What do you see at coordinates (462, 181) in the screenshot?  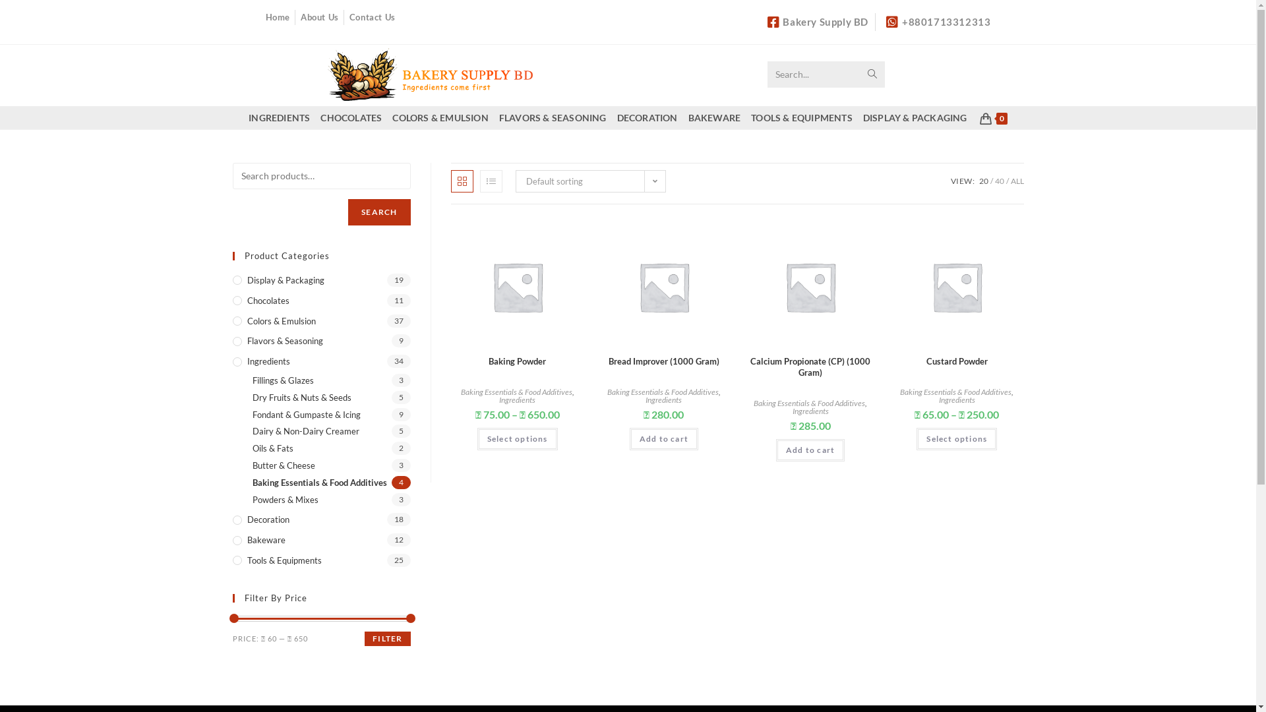 I see `Grid view` at bounding box center [462, 181].